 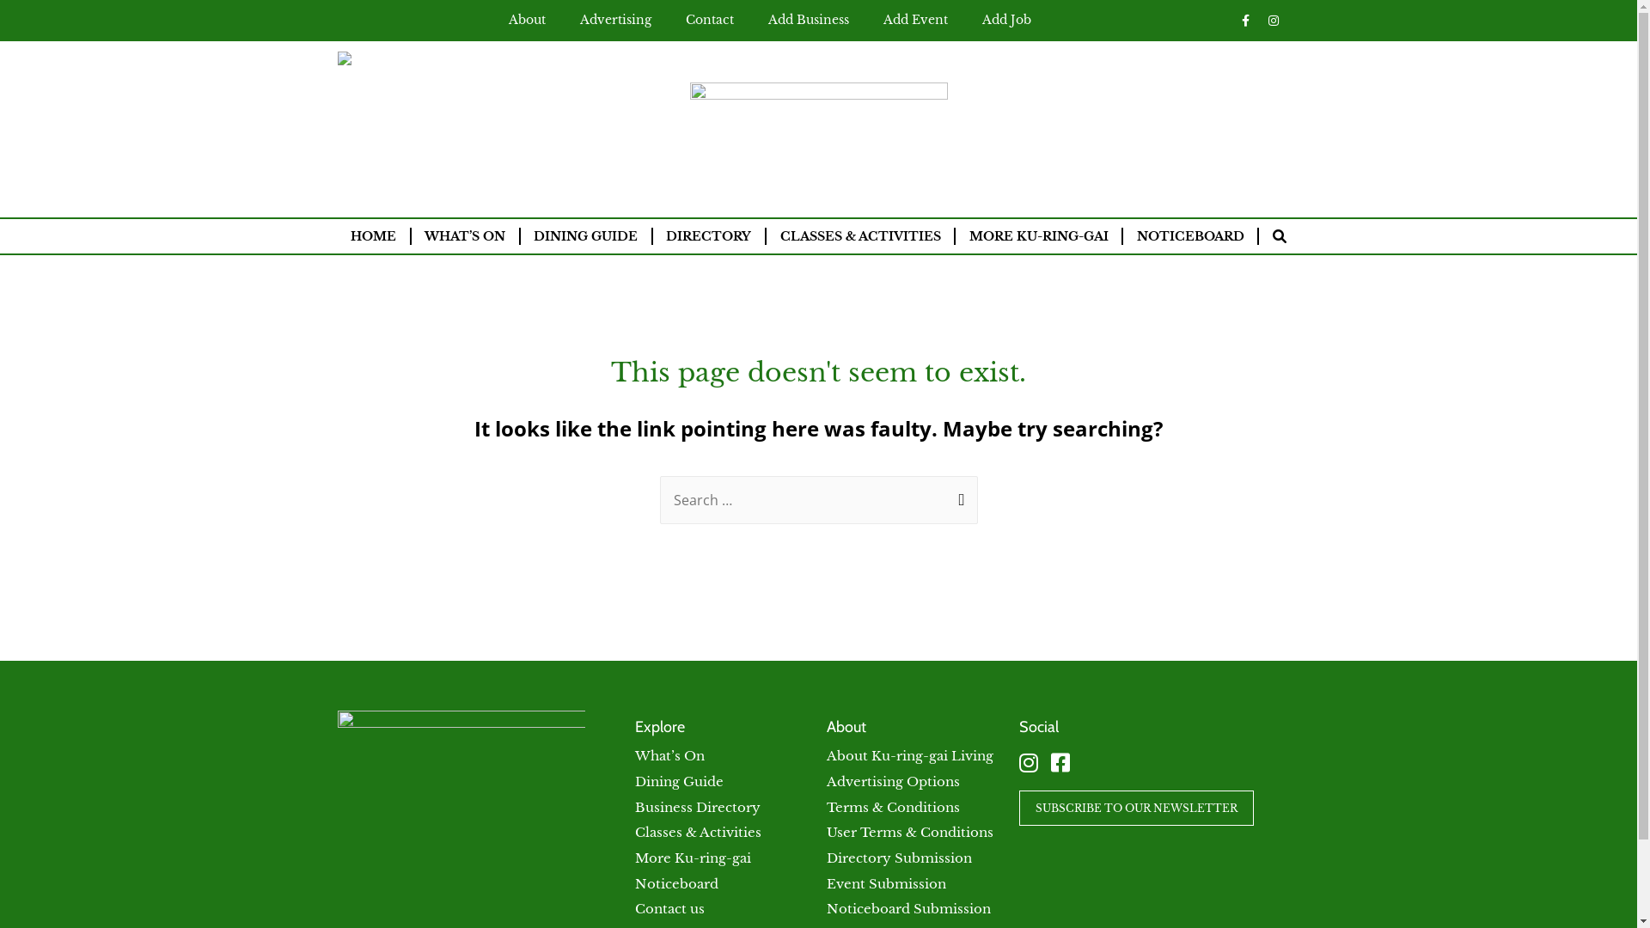 I want to click on Advertising Options, so click(x=894, y=782).